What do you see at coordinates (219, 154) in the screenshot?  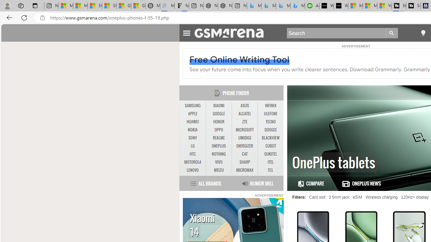 I see `NOTHING` at bounding box center [219, 154].